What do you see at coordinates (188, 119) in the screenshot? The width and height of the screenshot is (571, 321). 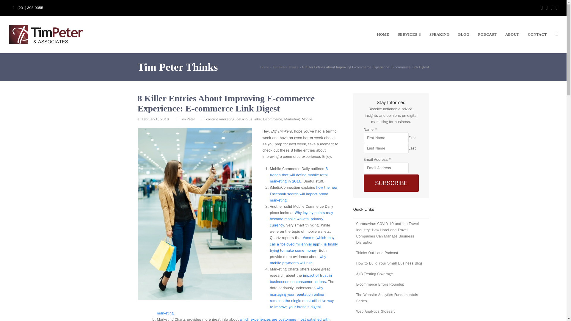 I see `Tim Peter` at bounding box center [188, 119].